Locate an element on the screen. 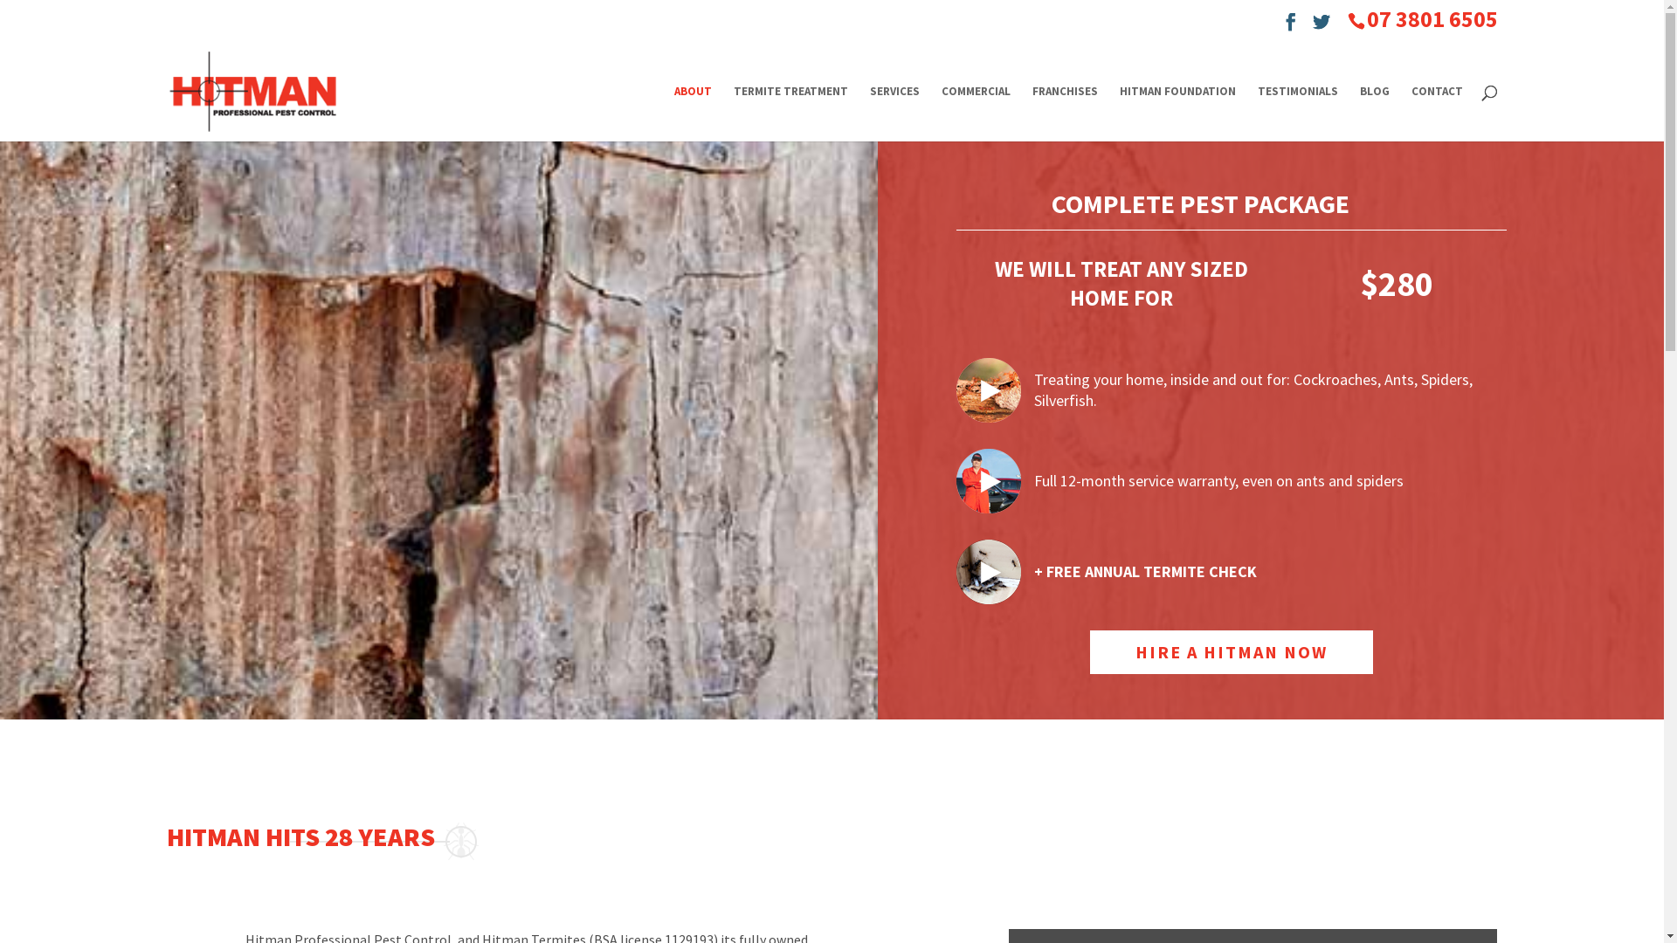  SERVICES is located at coordinates (894, 114).